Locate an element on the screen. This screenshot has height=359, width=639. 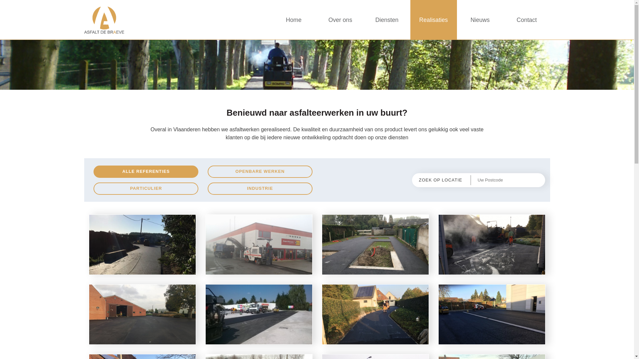
INDUSTRIE is located at coordinates (260, 189).